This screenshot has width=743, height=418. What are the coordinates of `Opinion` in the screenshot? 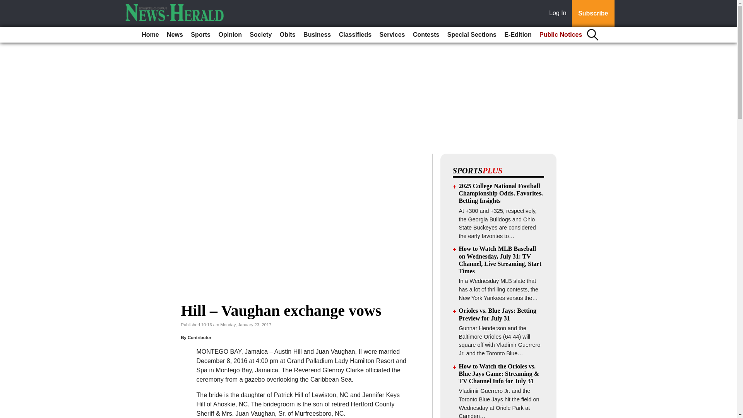 It's located at (230, 35).